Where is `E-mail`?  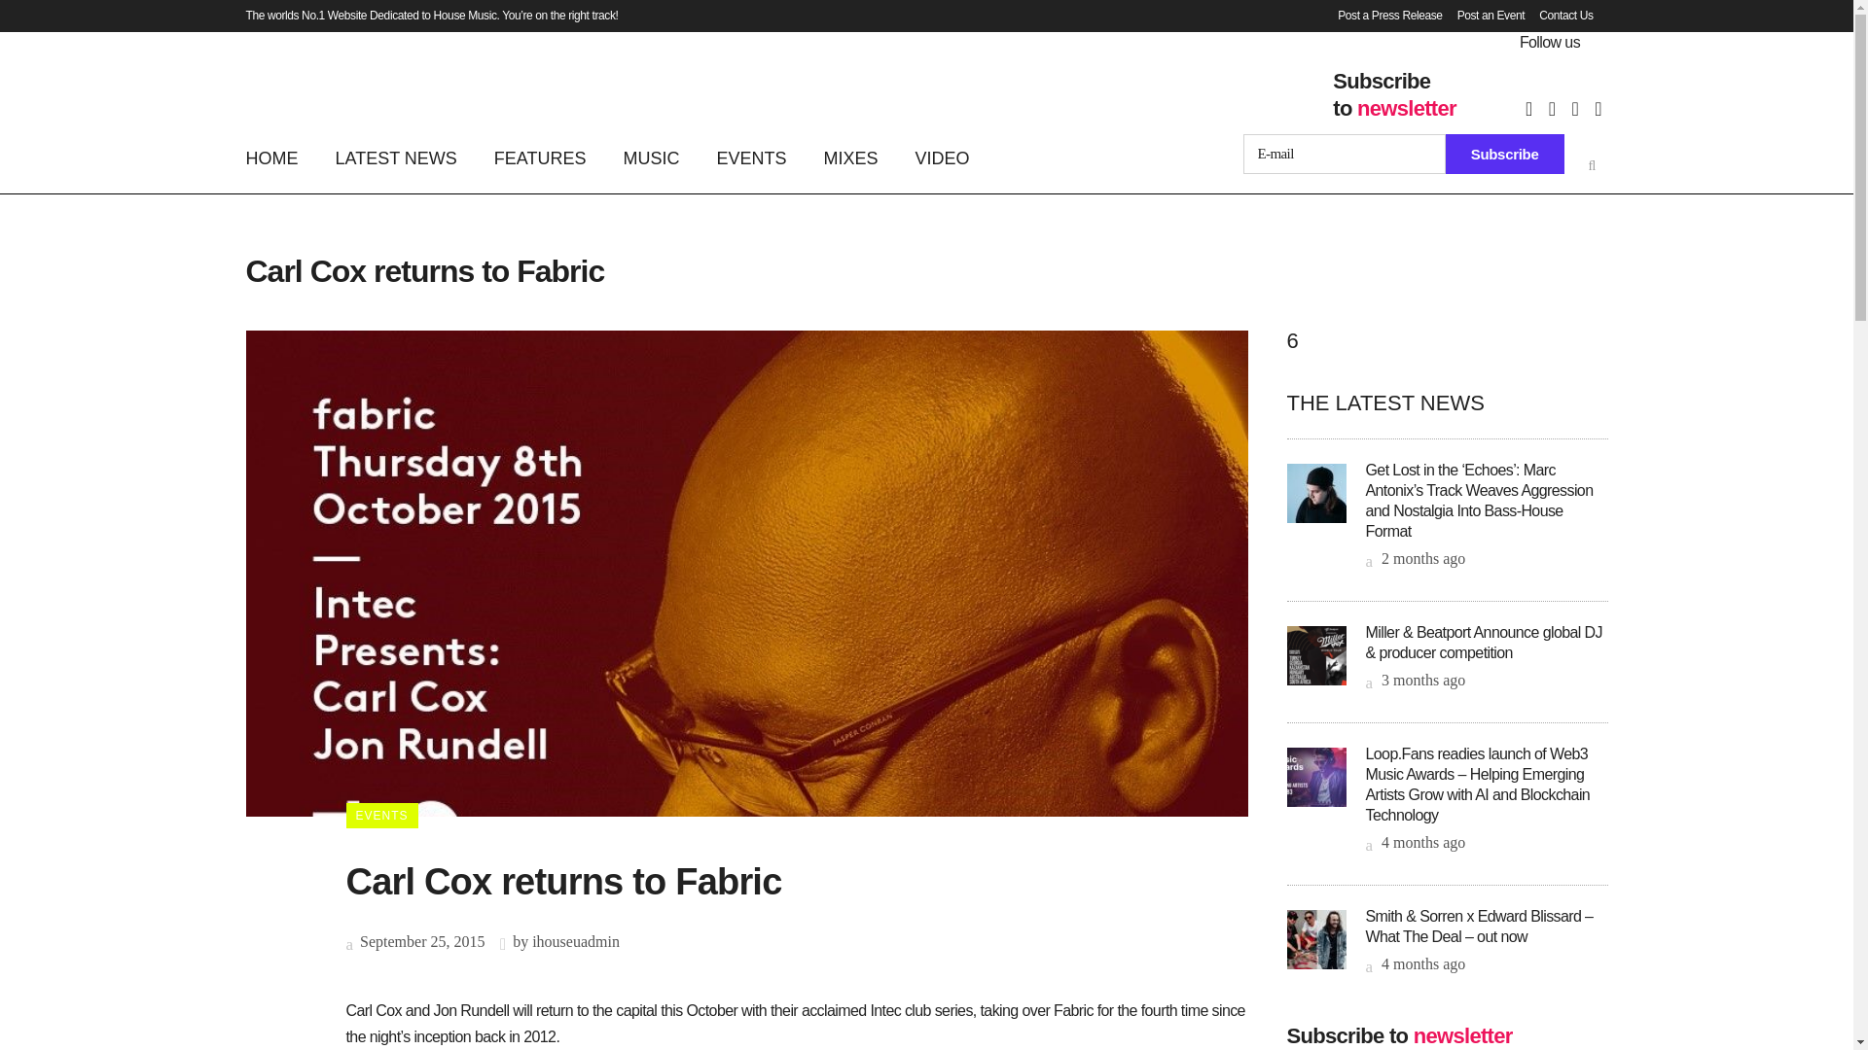
E-mail is located at coordinates (1345, 154).